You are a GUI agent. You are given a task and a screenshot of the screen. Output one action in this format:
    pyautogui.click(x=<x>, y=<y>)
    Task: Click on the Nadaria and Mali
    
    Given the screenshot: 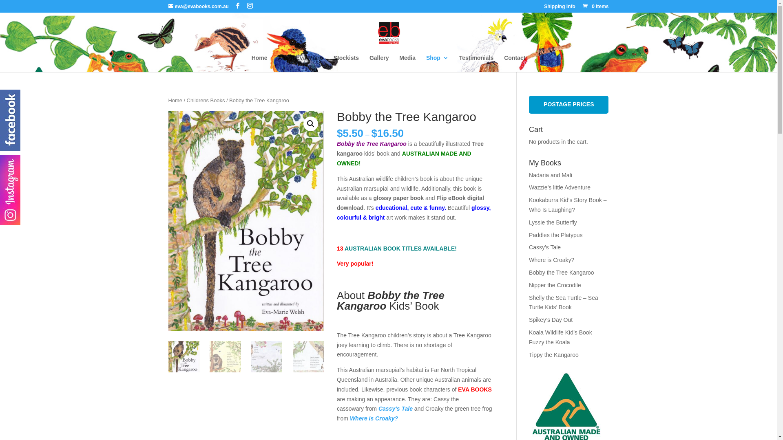 What is the action you would take?
    pyautogui.click(x=551, y=175)
    